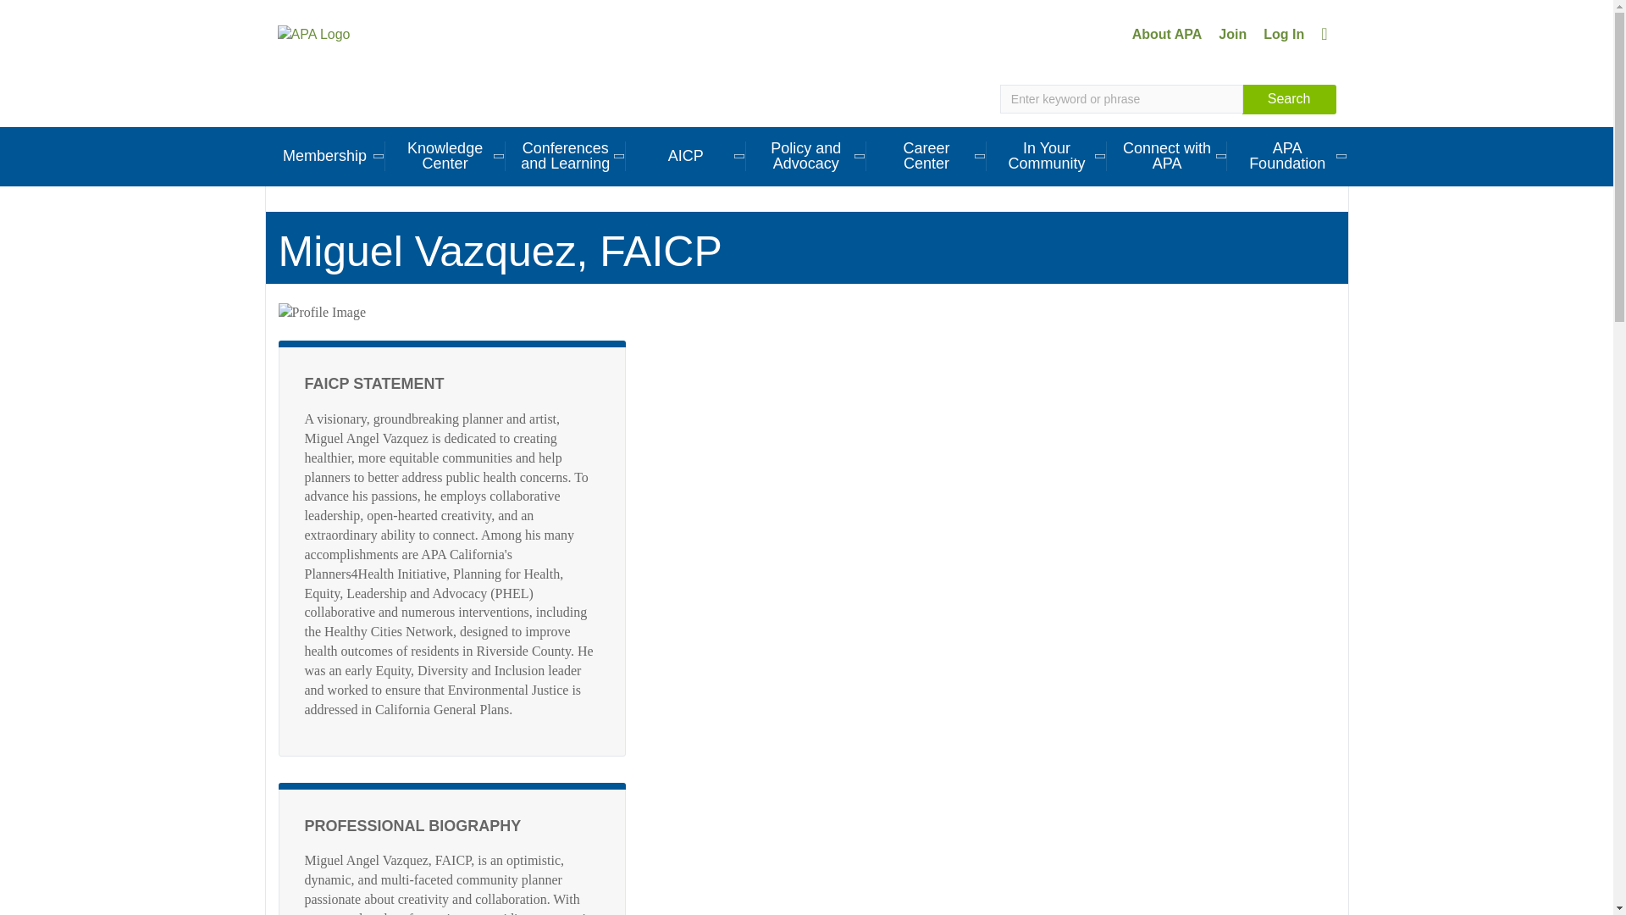  Describe the element at coordinates (806, 156) in the screenshot. I see `Policy and Advocacy` at that location.